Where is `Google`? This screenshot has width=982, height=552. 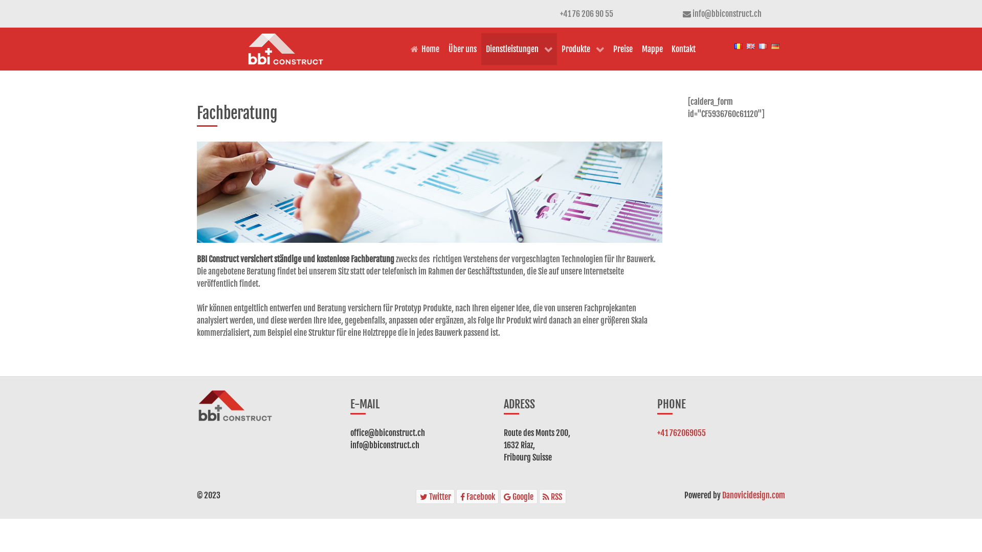
Google is located at coordinates (519, 497).